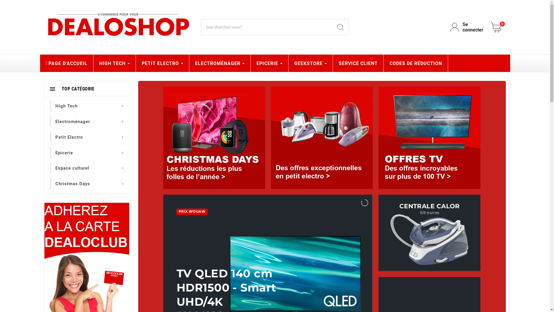 This screenshot has height=312, width=554. I want to click on PETIT ELECTRO, so click(162, 63).